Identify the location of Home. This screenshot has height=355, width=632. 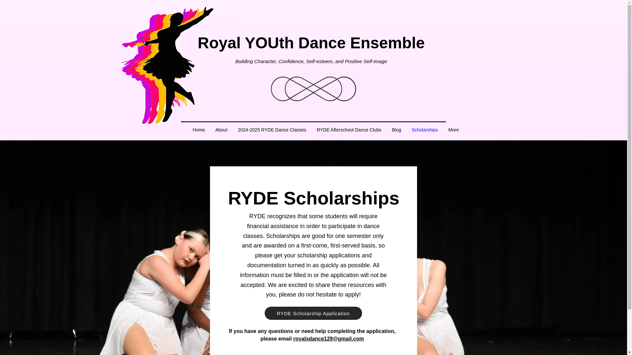
(199, 130).